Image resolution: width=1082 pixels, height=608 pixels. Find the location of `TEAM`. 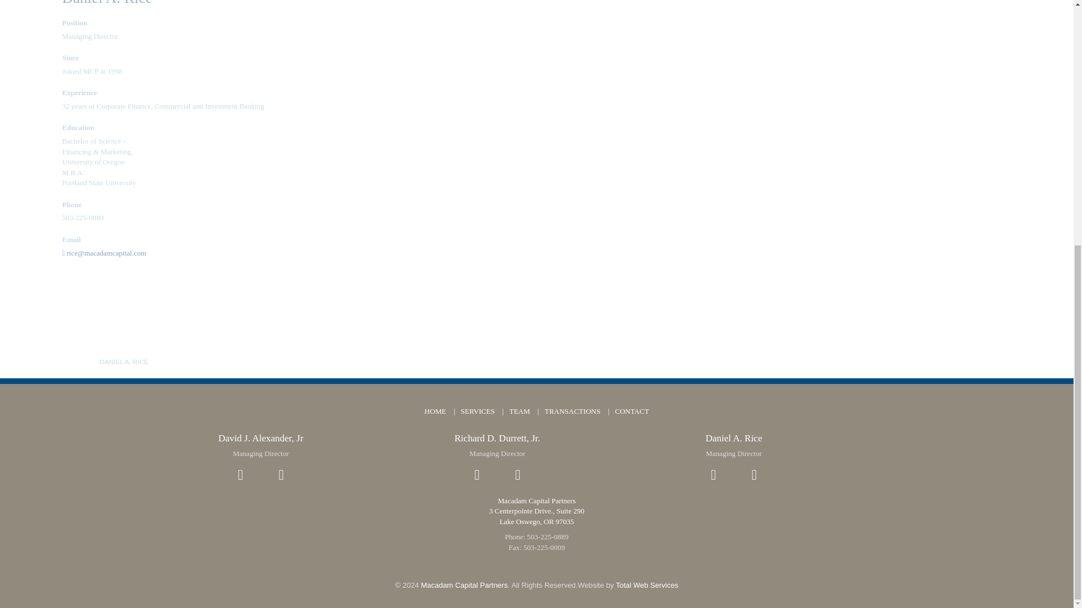

TEAM is located at coordinates (518, 411).